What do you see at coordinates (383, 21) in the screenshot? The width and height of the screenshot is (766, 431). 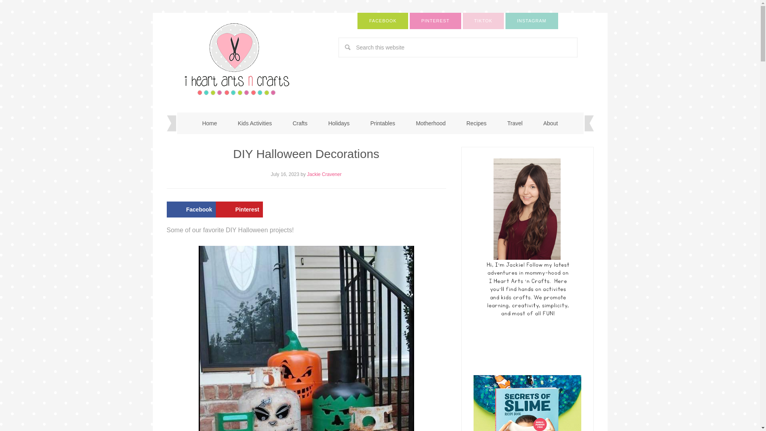 I see `FACEBOOK` at bounding box center [383, 21].